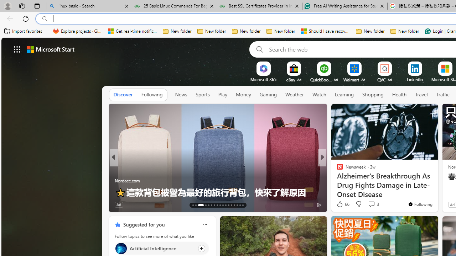  What do you see at coordinates (342, 204) in the screenshot?
I see `107 Like` at bounding box center [342, 204].